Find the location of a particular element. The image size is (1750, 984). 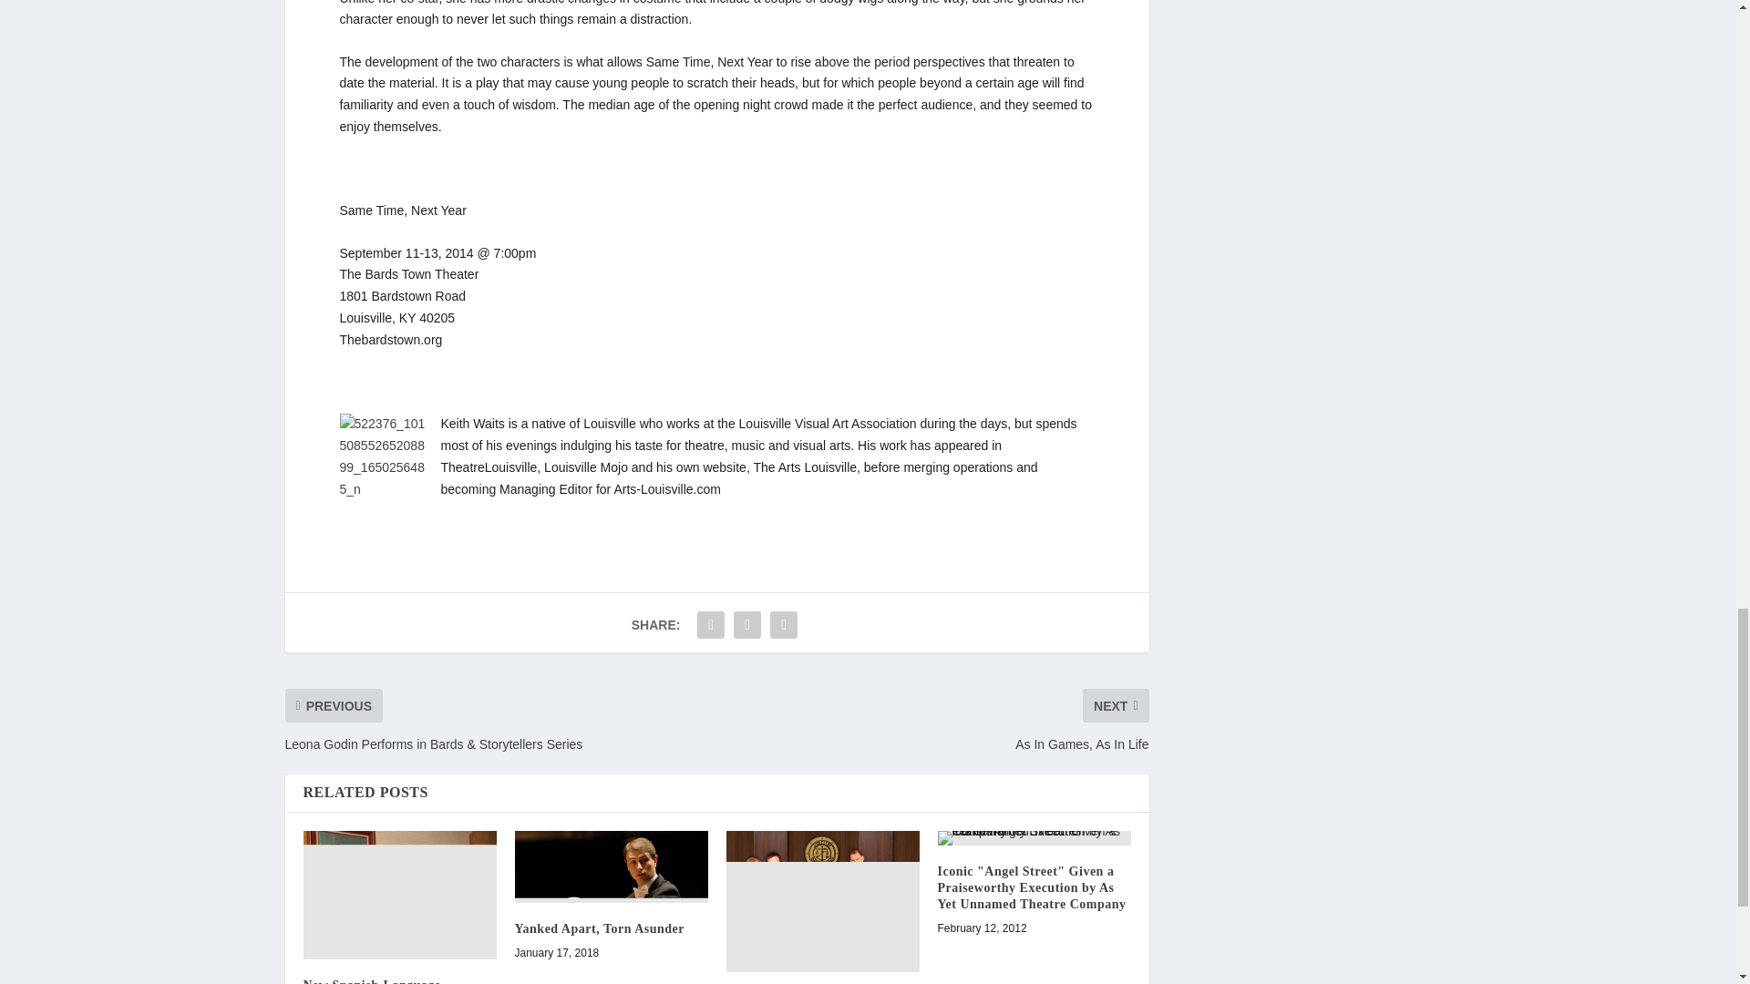

Share "The Comfort of Infidelity" via Twitter is located at coordinates (747, 625).